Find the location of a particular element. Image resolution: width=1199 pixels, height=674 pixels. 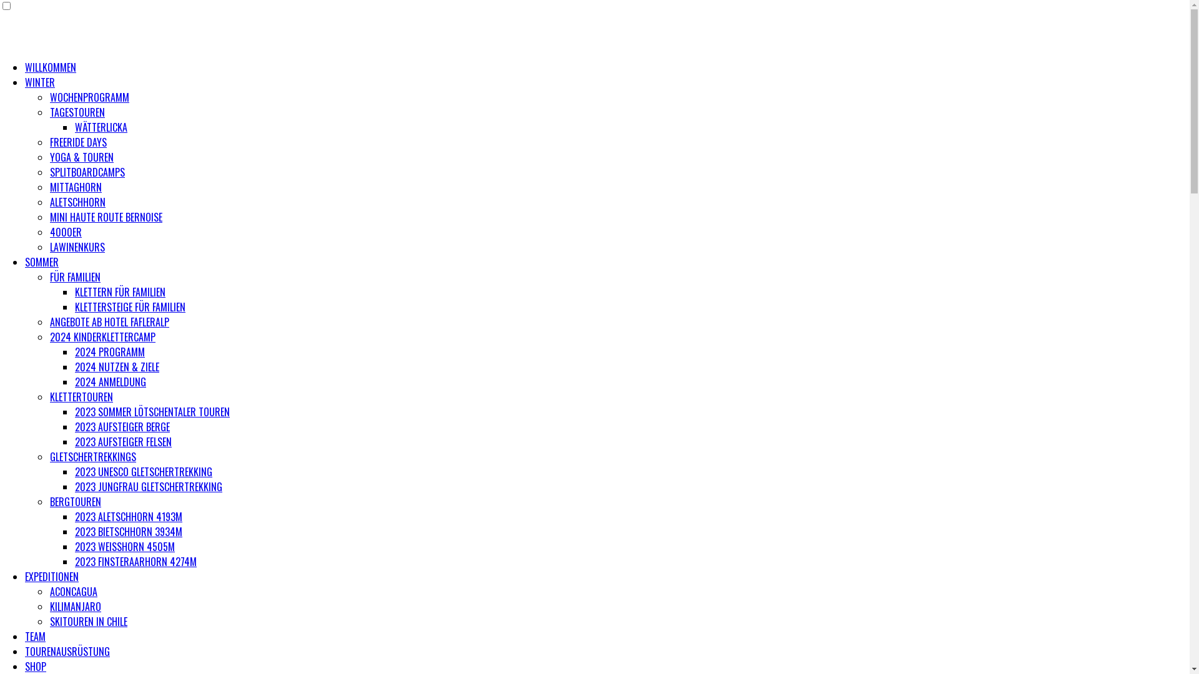

2023 ALETSCHHORN 4193M is located at coordinates (129, 517).